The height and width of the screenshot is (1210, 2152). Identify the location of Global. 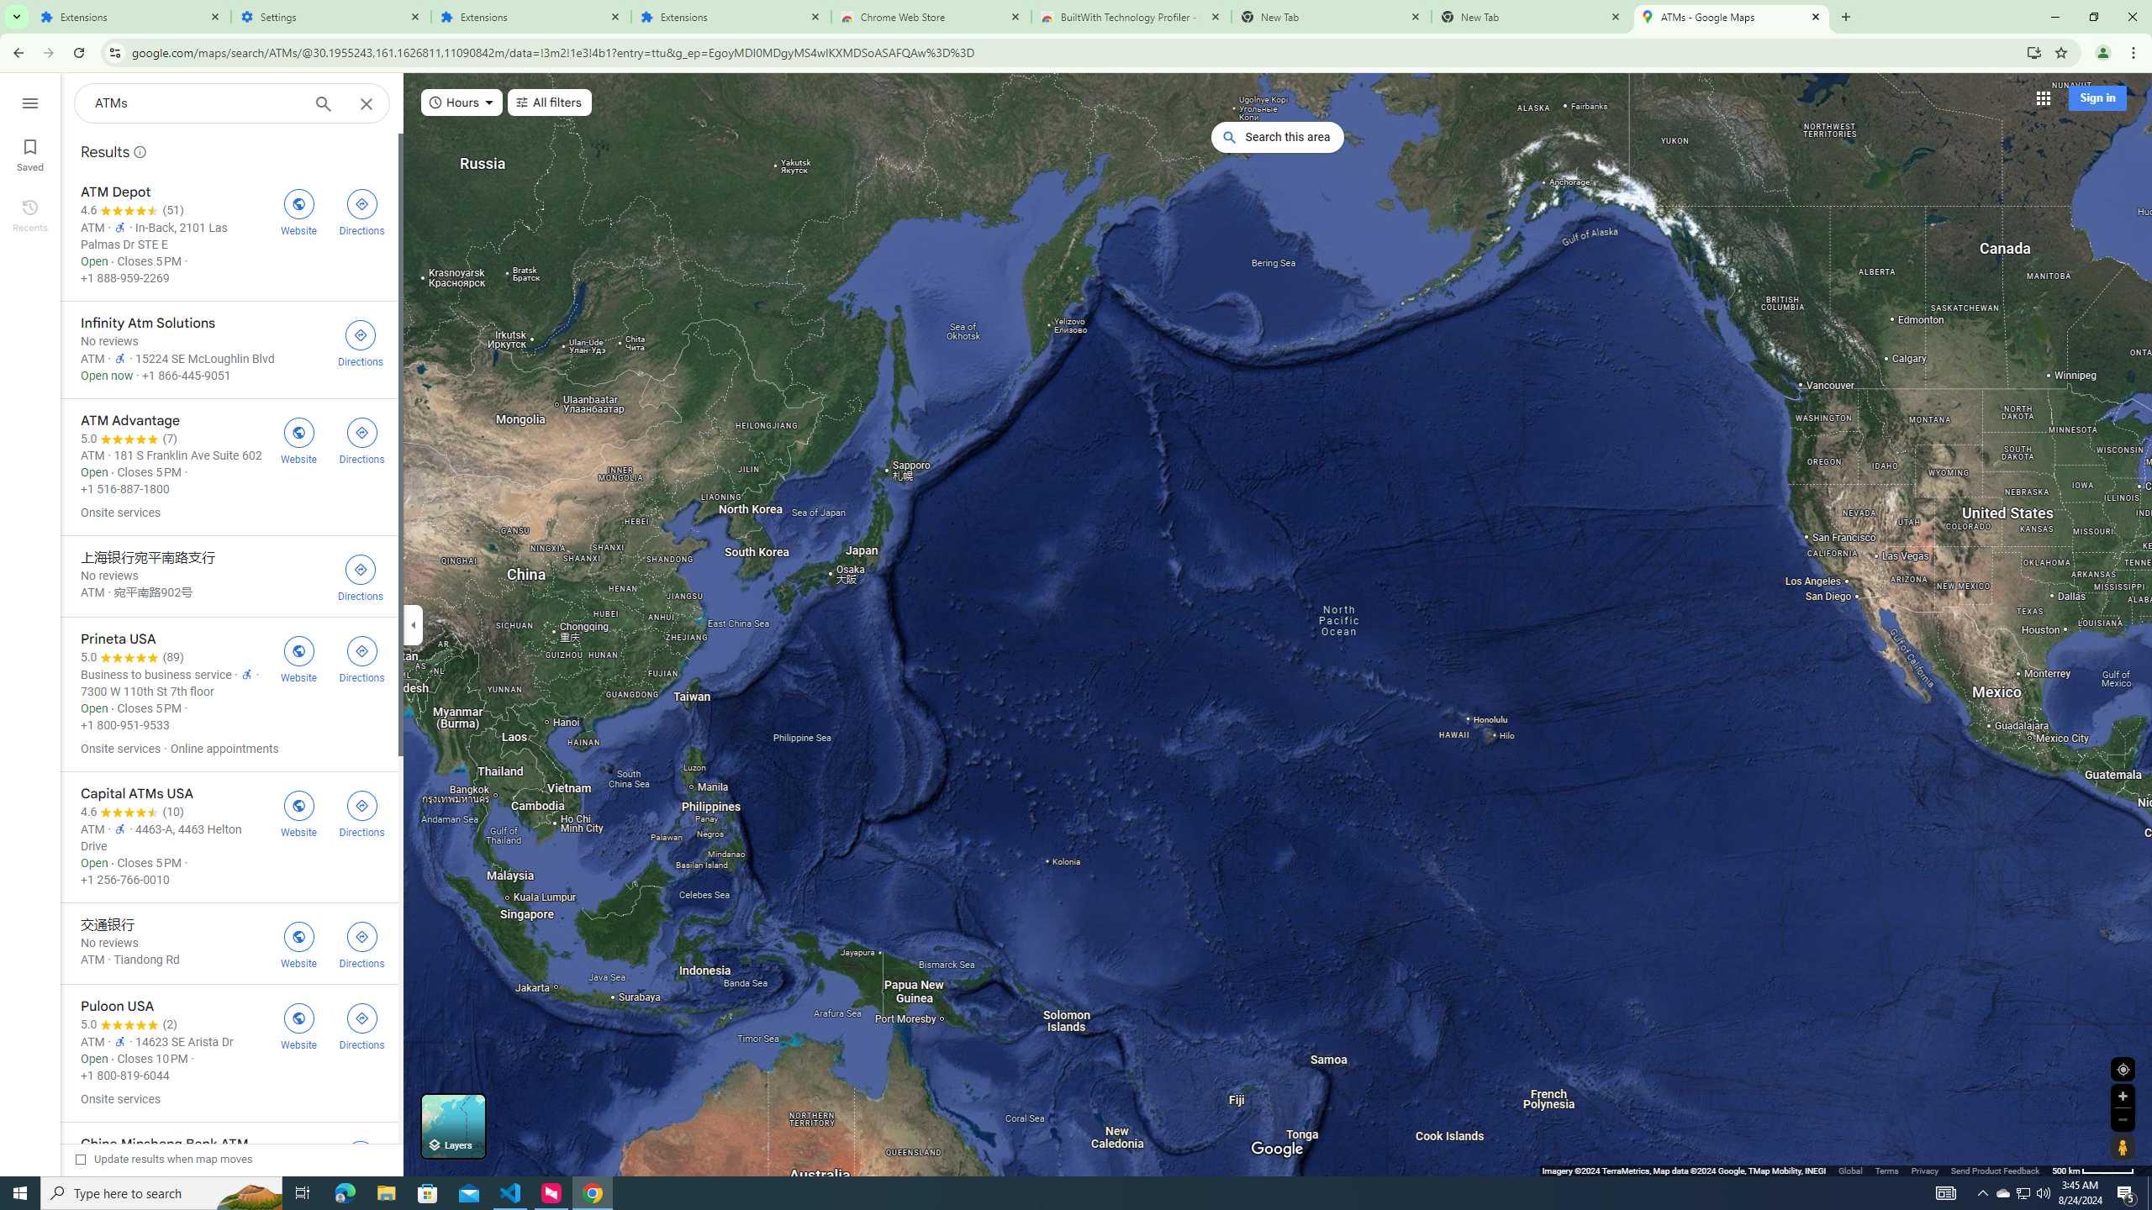
(1850, 1170).